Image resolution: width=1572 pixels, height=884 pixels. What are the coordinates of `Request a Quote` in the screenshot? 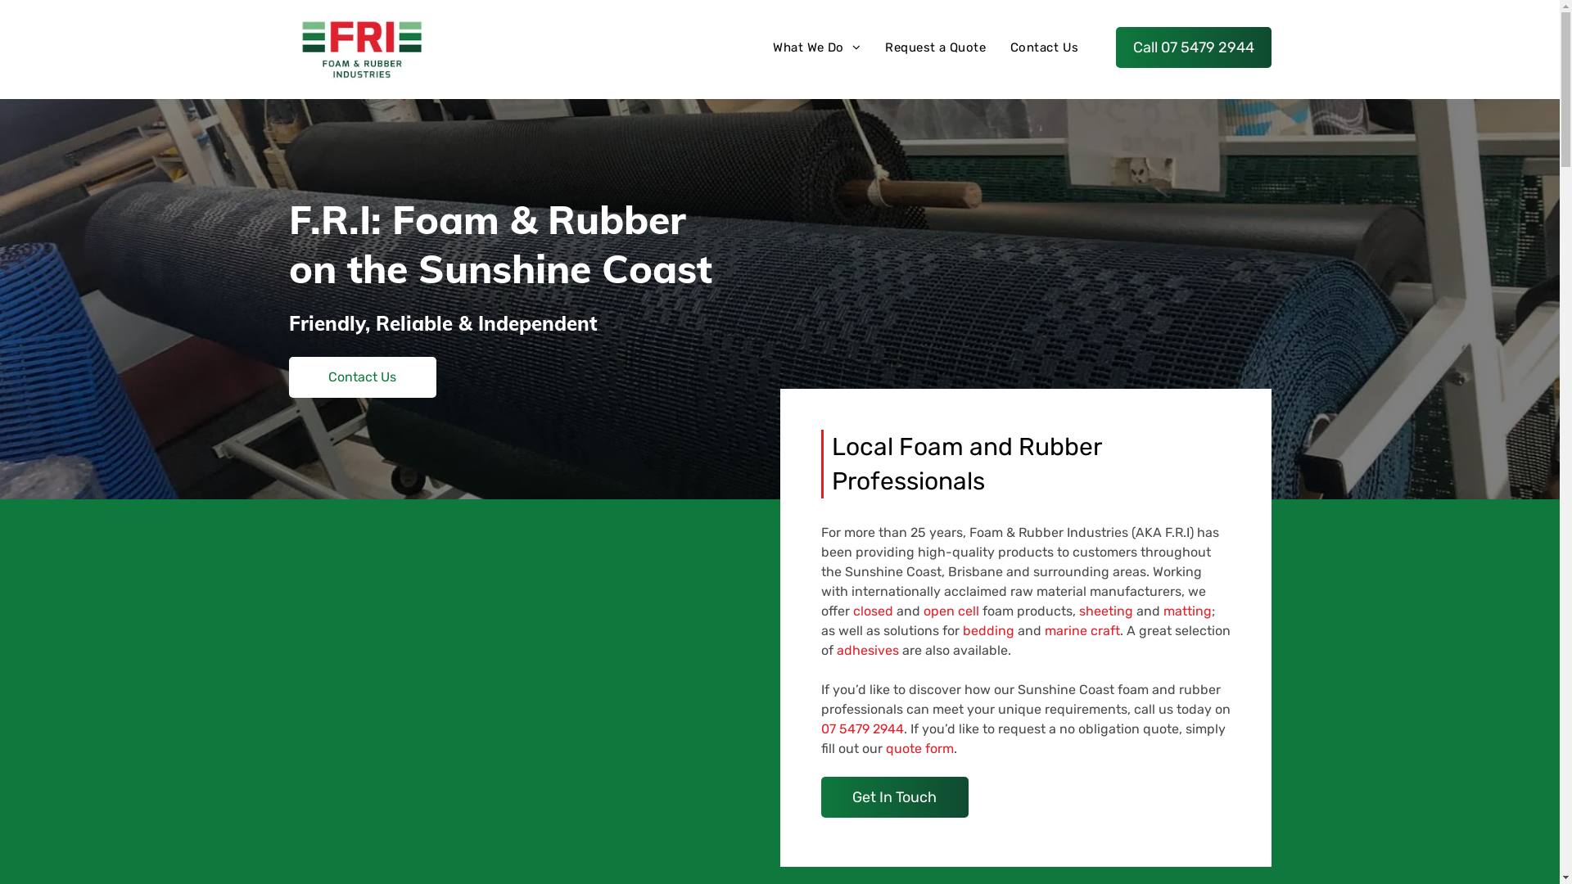 It's located at (935, 47).